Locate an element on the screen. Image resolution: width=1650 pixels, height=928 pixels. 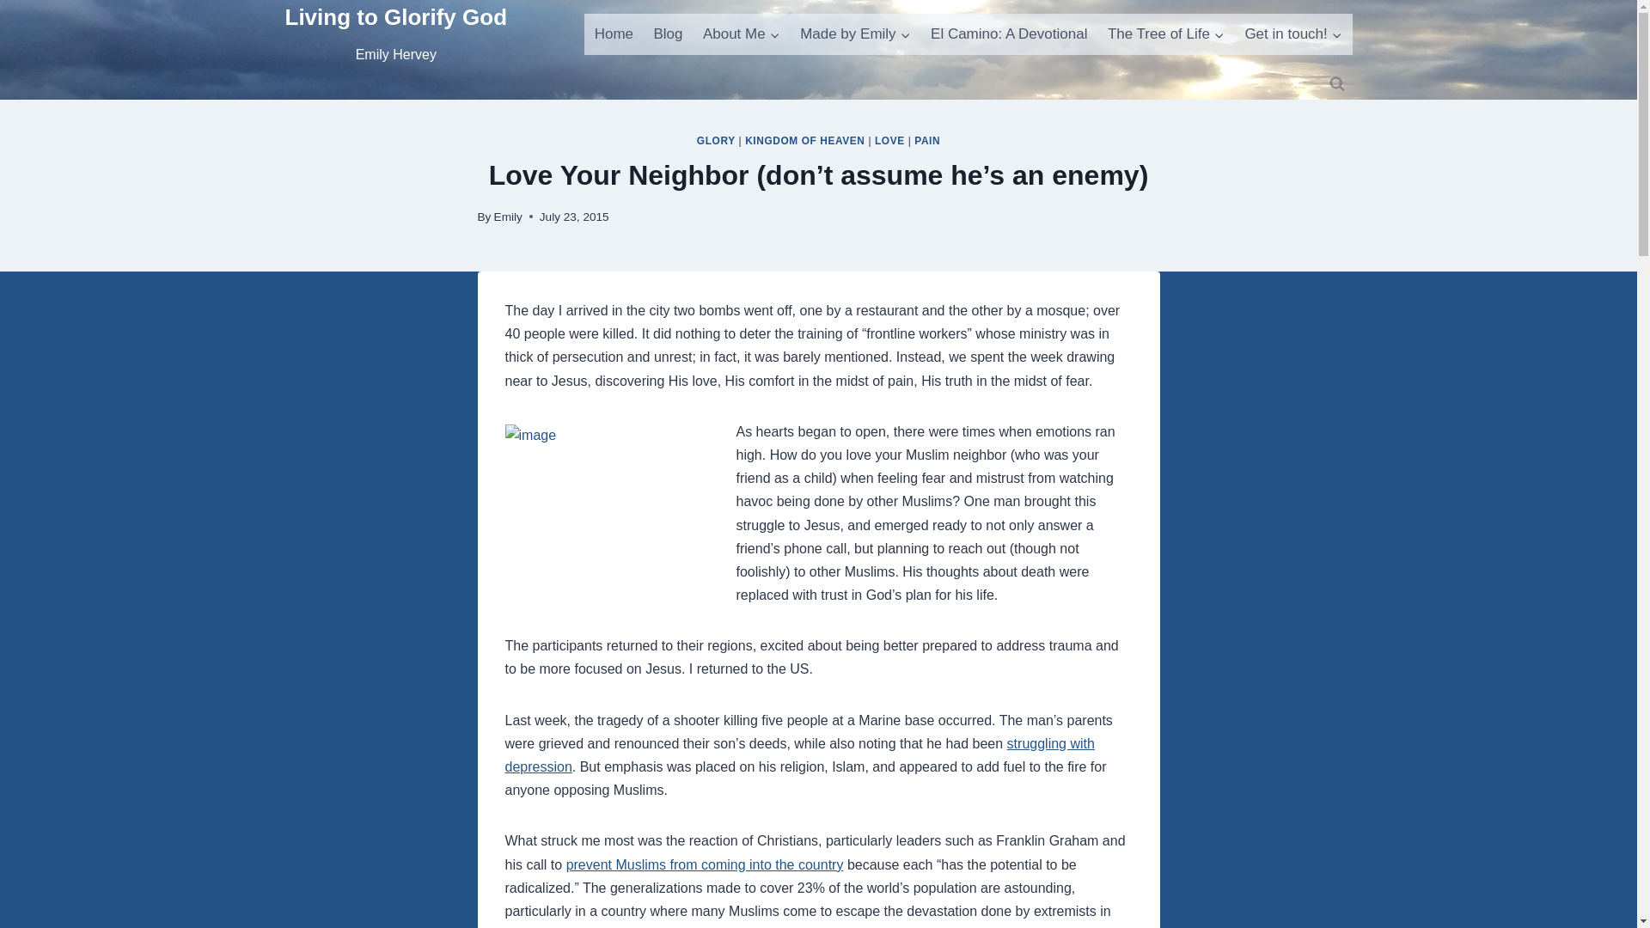
Home is located at coordinates (614, 34).